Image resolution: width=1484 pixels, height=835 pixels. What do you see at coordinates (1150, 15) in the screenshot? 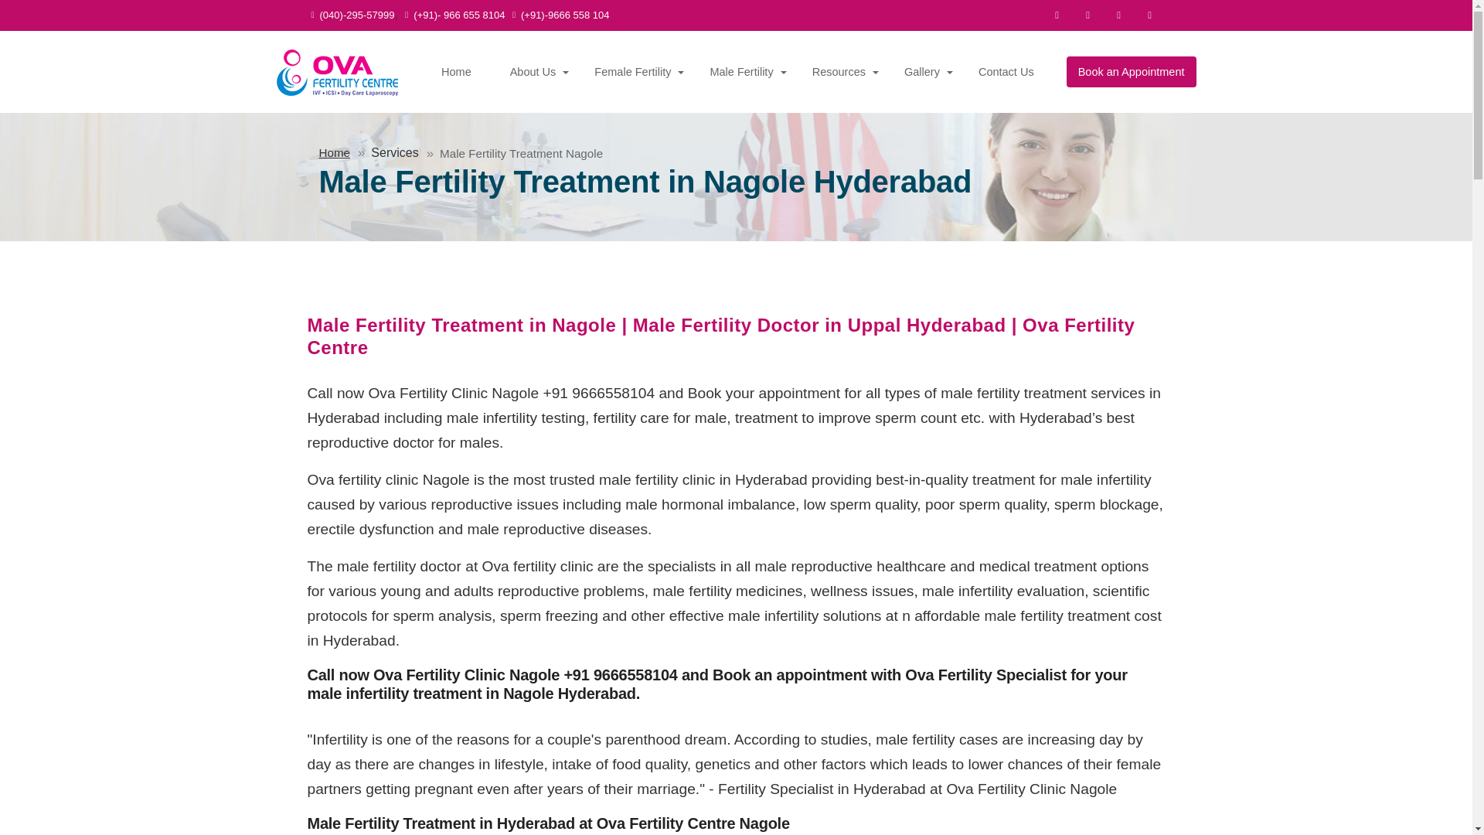
I see `Google` at bounding box center [1150, 15].